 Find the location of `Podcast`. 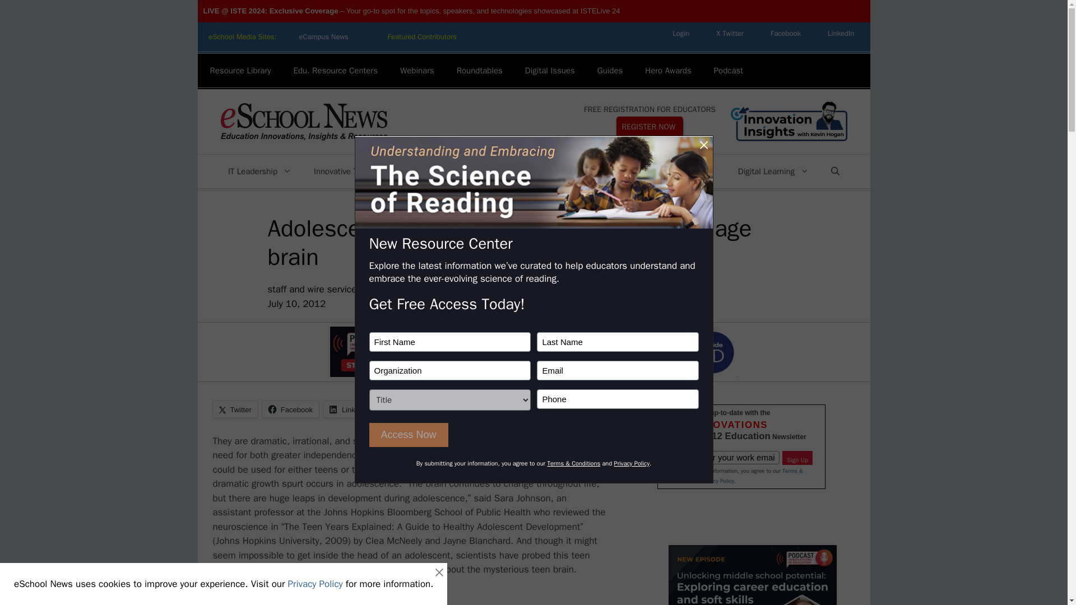

Podcast is located at coordinates (728, 71).